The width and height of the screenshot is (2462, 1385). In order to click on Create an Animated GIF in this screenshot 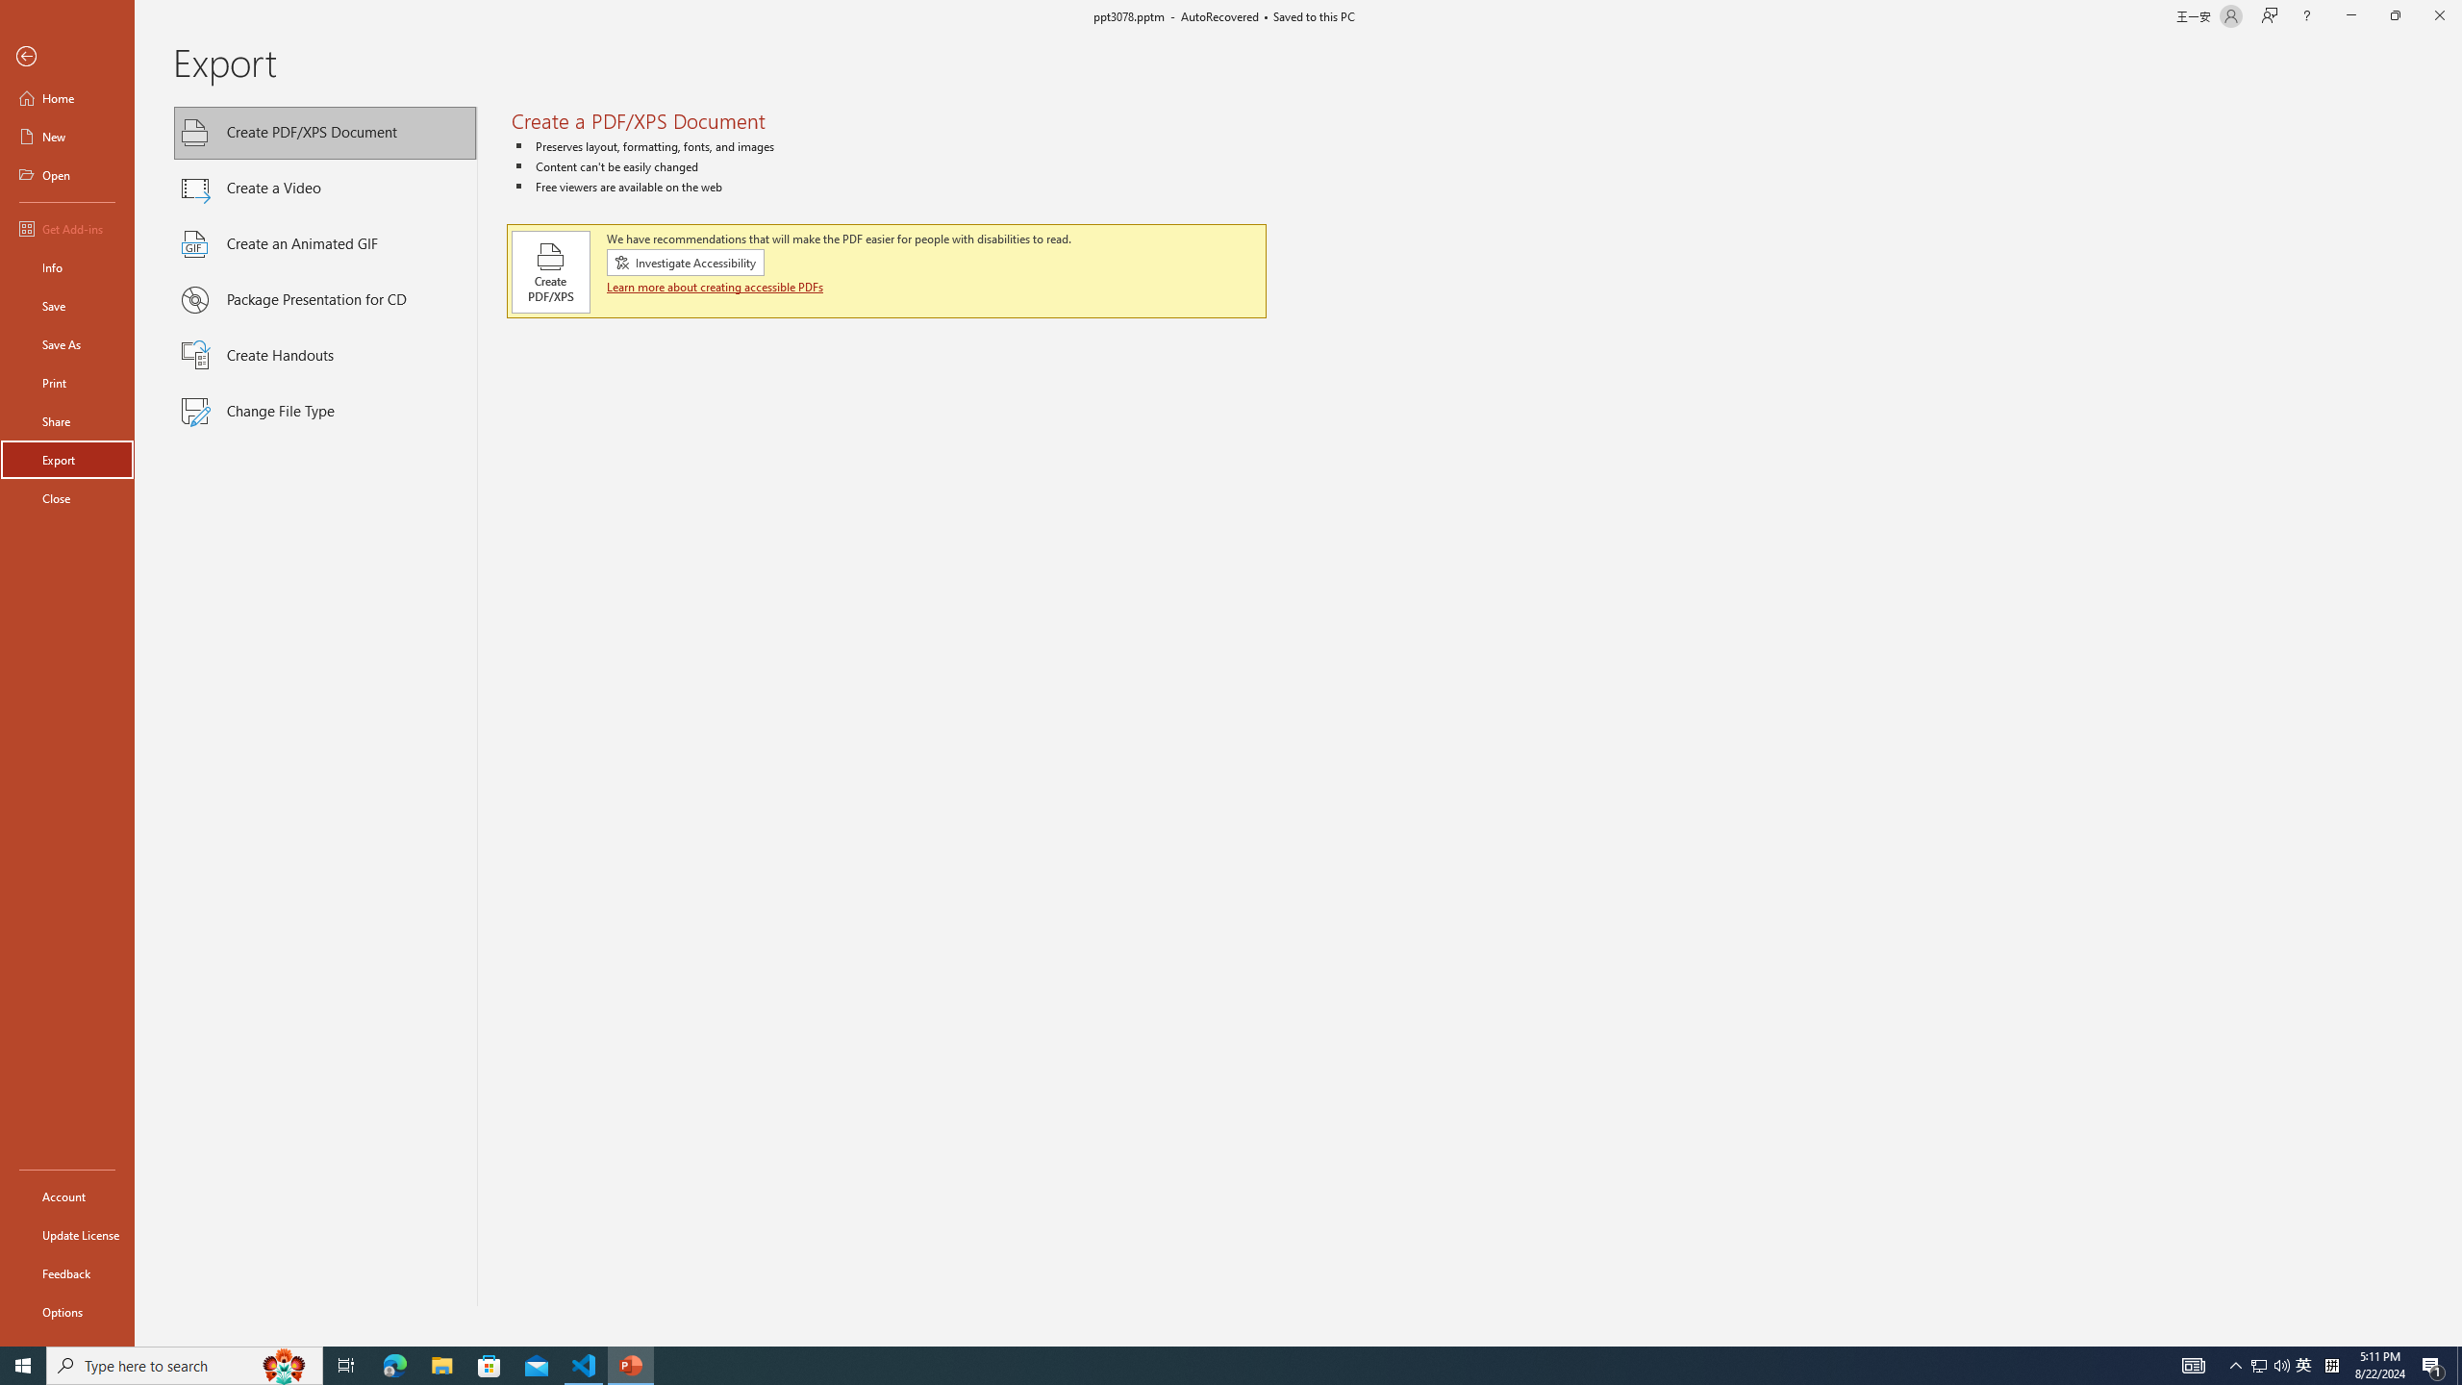, I will do `click(325, 244)`.